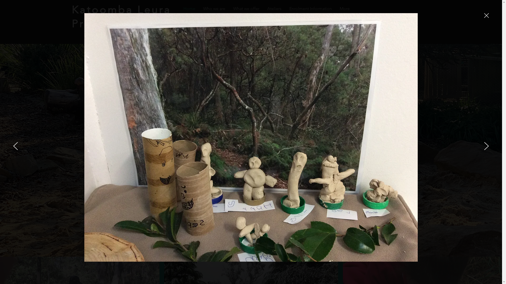 This screenshot has height=284, width=506. What do you see at coordinates (310, 9) in the screenshot?
I see `Enrolment Information` at bounding box center [310, 9].